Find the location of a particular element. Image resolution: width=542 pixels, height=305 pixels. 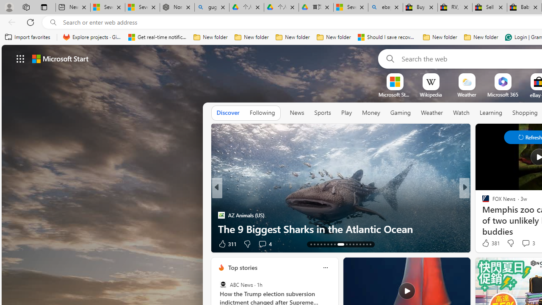

New tab is located at coordinates (73, 8).